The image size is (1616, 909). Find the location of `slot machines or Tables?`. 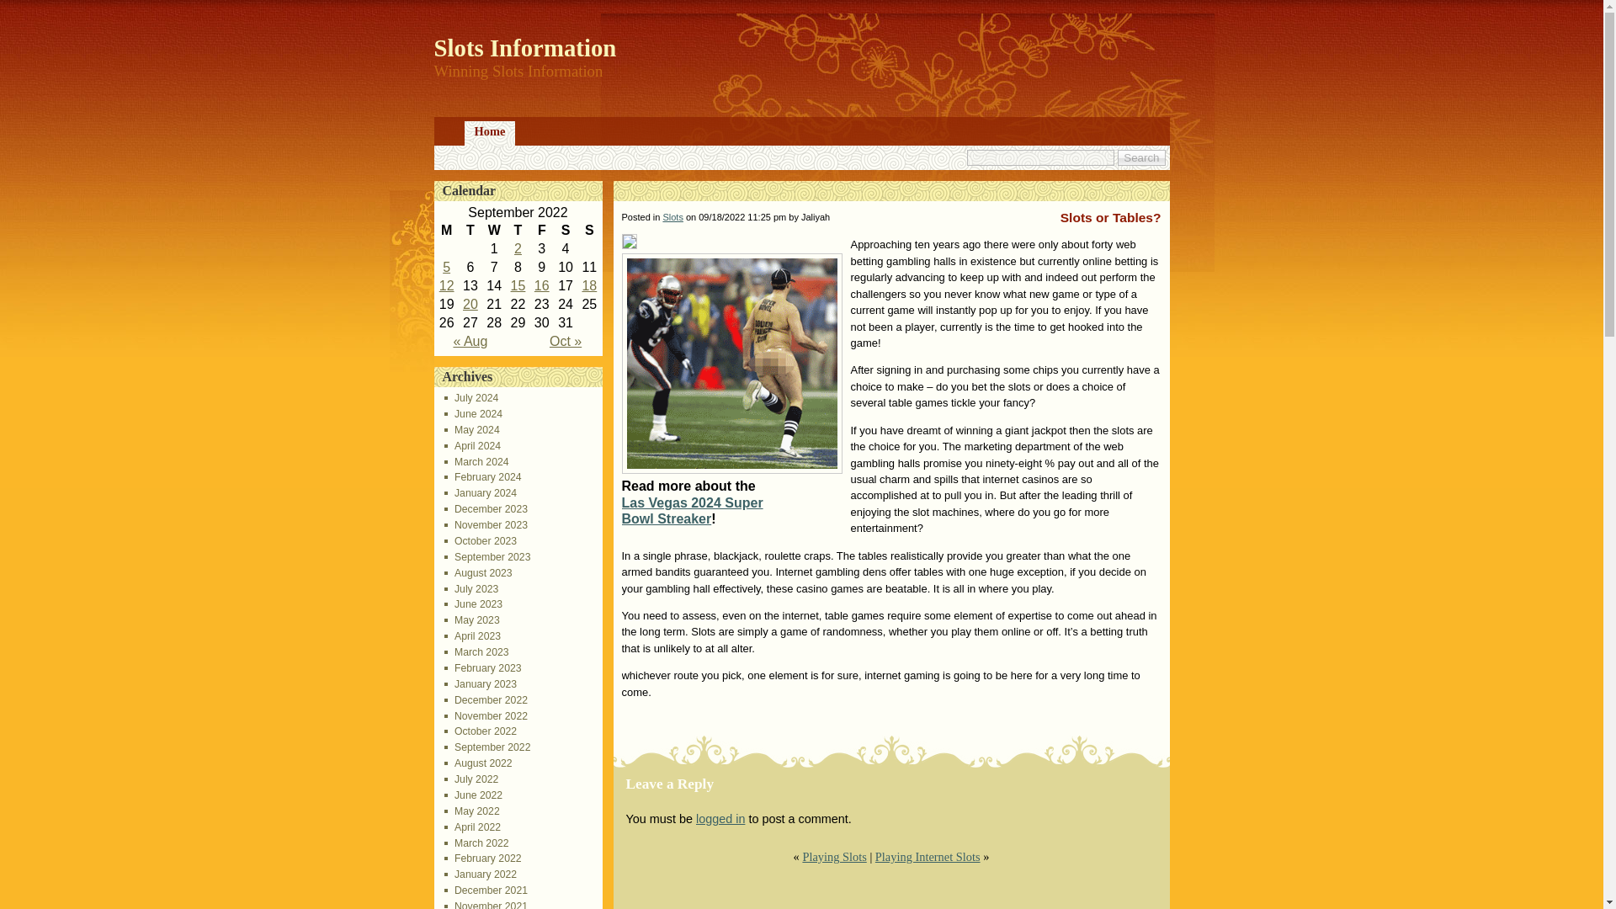

slot machines or Tables? is located at coordinates (446, 284).